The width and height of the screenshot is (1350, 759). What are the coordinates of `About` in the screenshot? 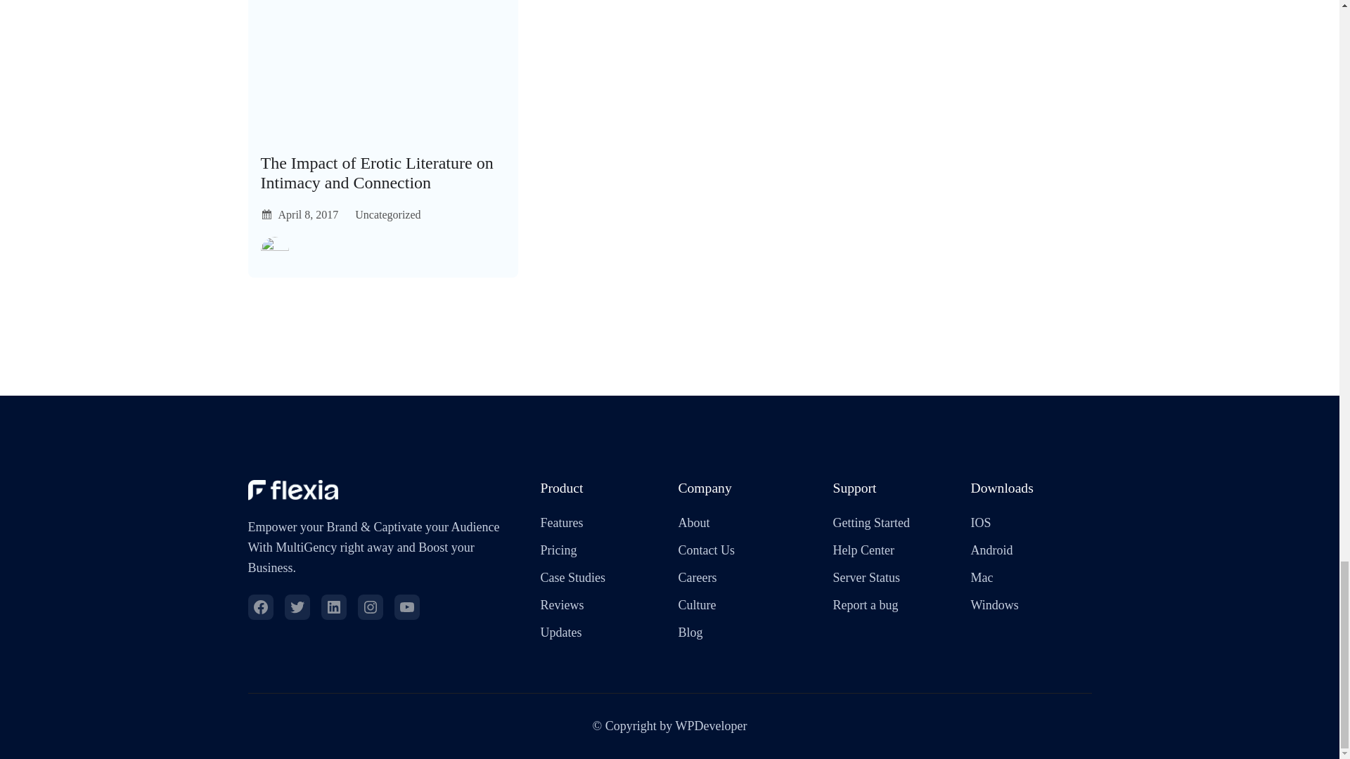 It's located at (693, 523).